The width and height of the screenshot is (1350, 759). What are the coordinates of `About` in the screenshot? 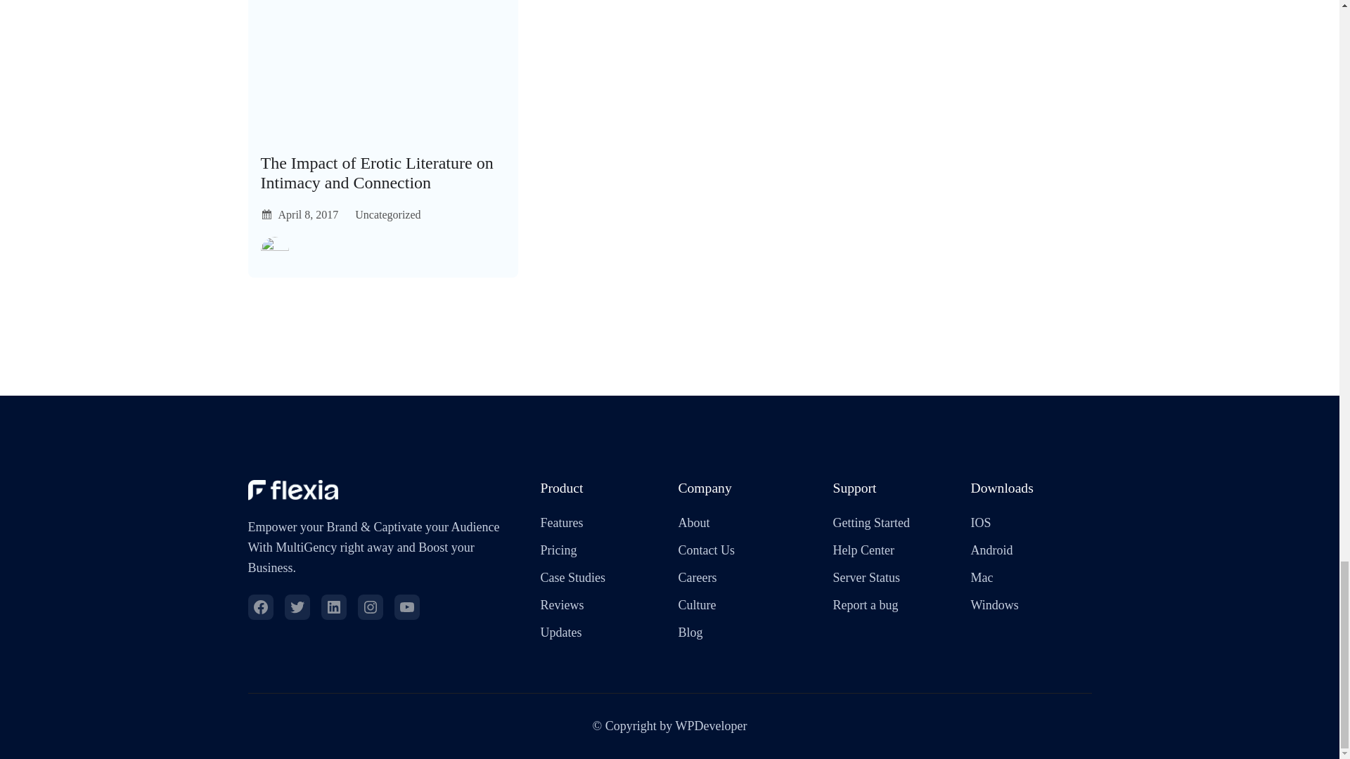 It's located at (693, 523).